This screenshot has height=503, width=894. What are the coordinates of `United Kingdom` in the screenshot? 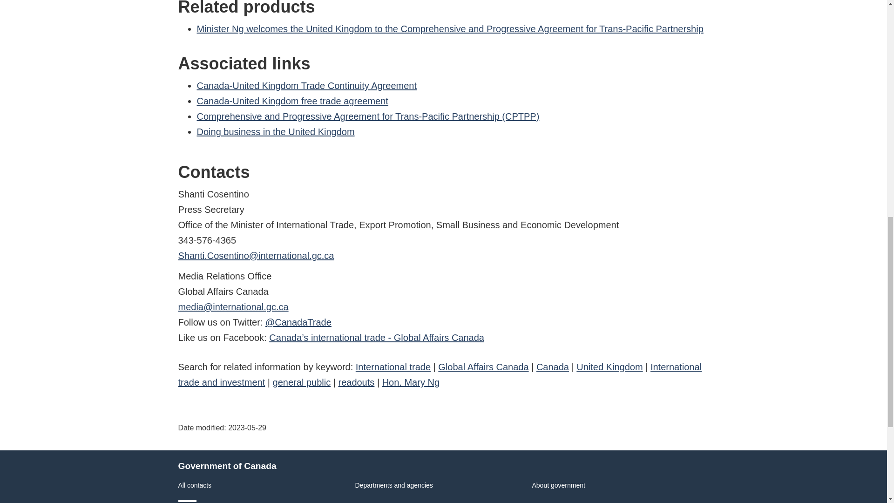 It's located at (610, 367).